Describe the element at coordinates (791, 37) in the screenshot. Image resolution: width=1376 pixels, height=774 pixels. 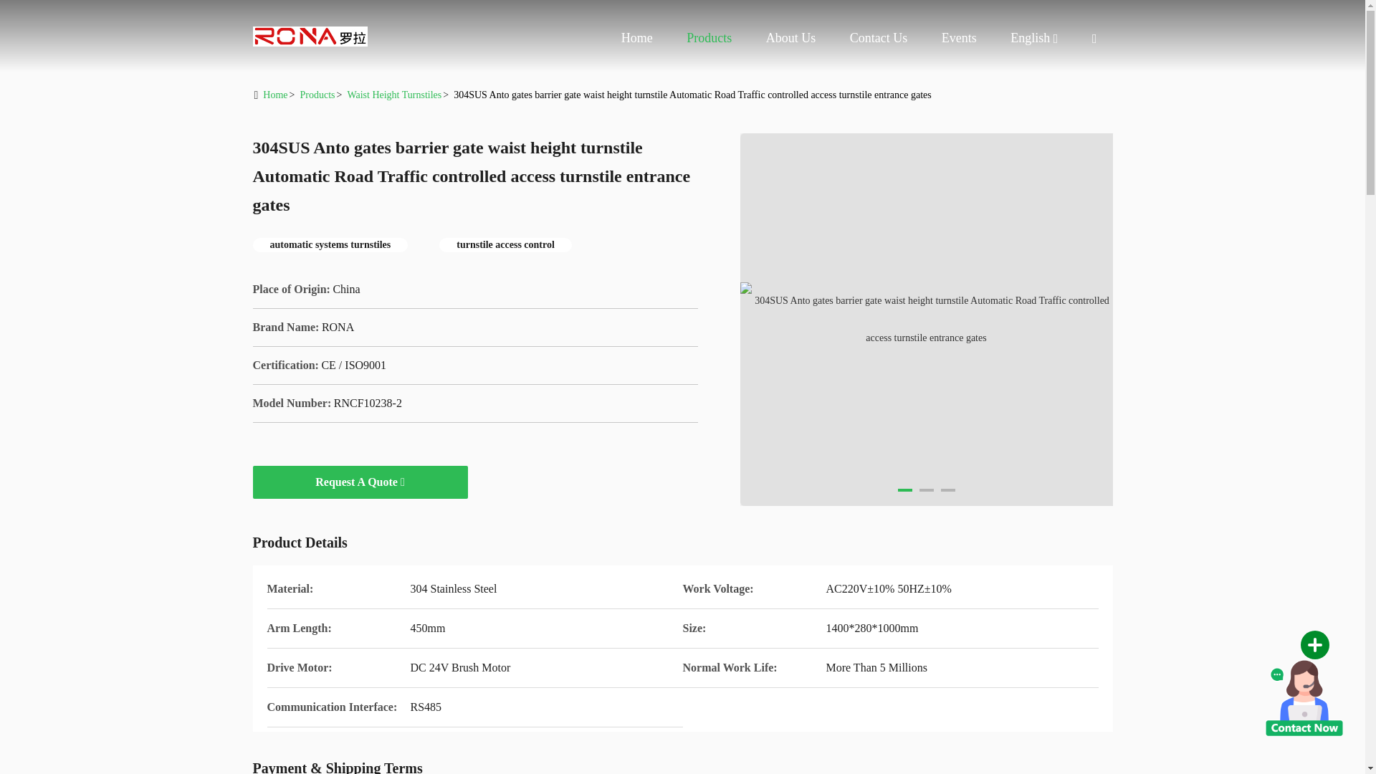
I see `About Us` at that location.